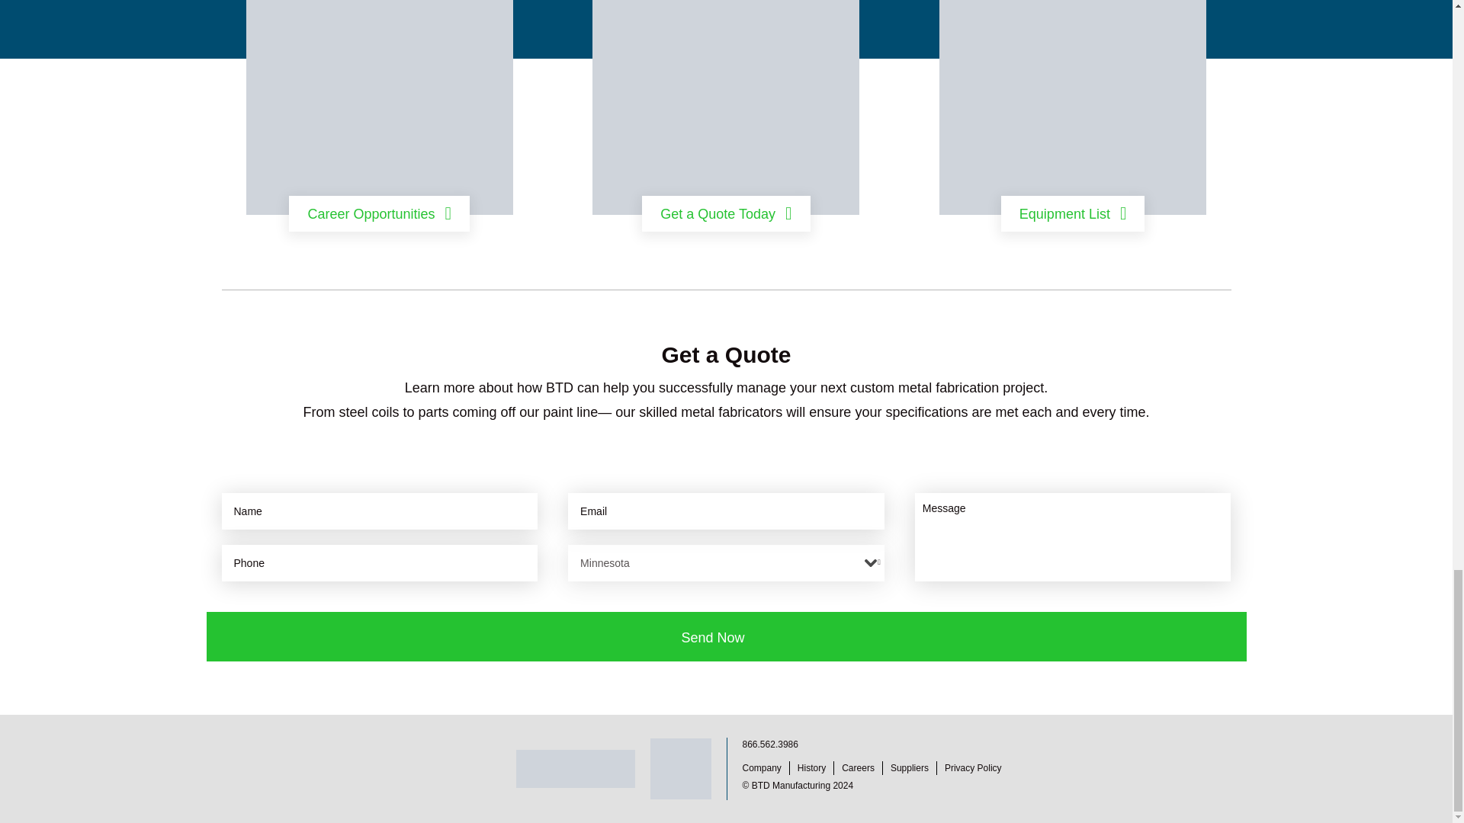  I want to click on BTD Mfg Equipment List, so click(1073, 107).